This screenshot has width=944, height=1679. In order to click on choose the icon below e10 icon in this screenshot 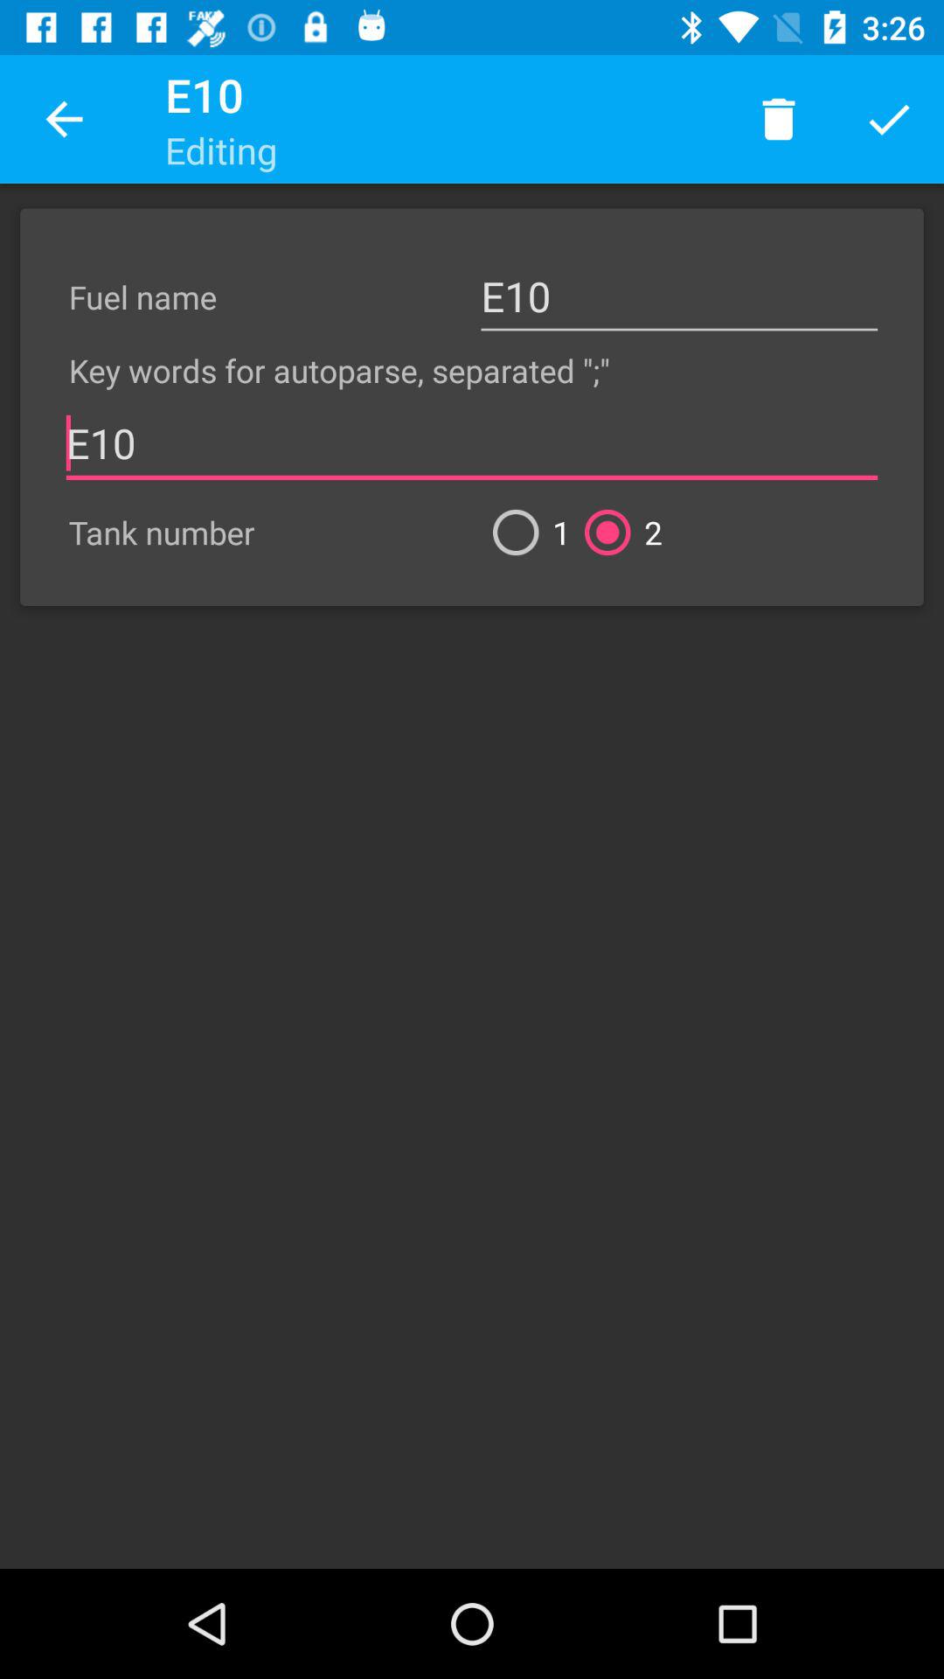, I will do `click(617, 532)`.